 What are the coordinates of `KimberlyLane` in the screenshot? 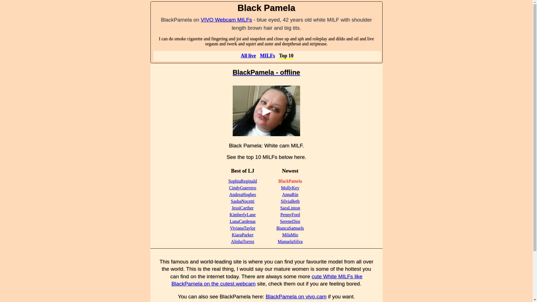 It's located at (242, 215).